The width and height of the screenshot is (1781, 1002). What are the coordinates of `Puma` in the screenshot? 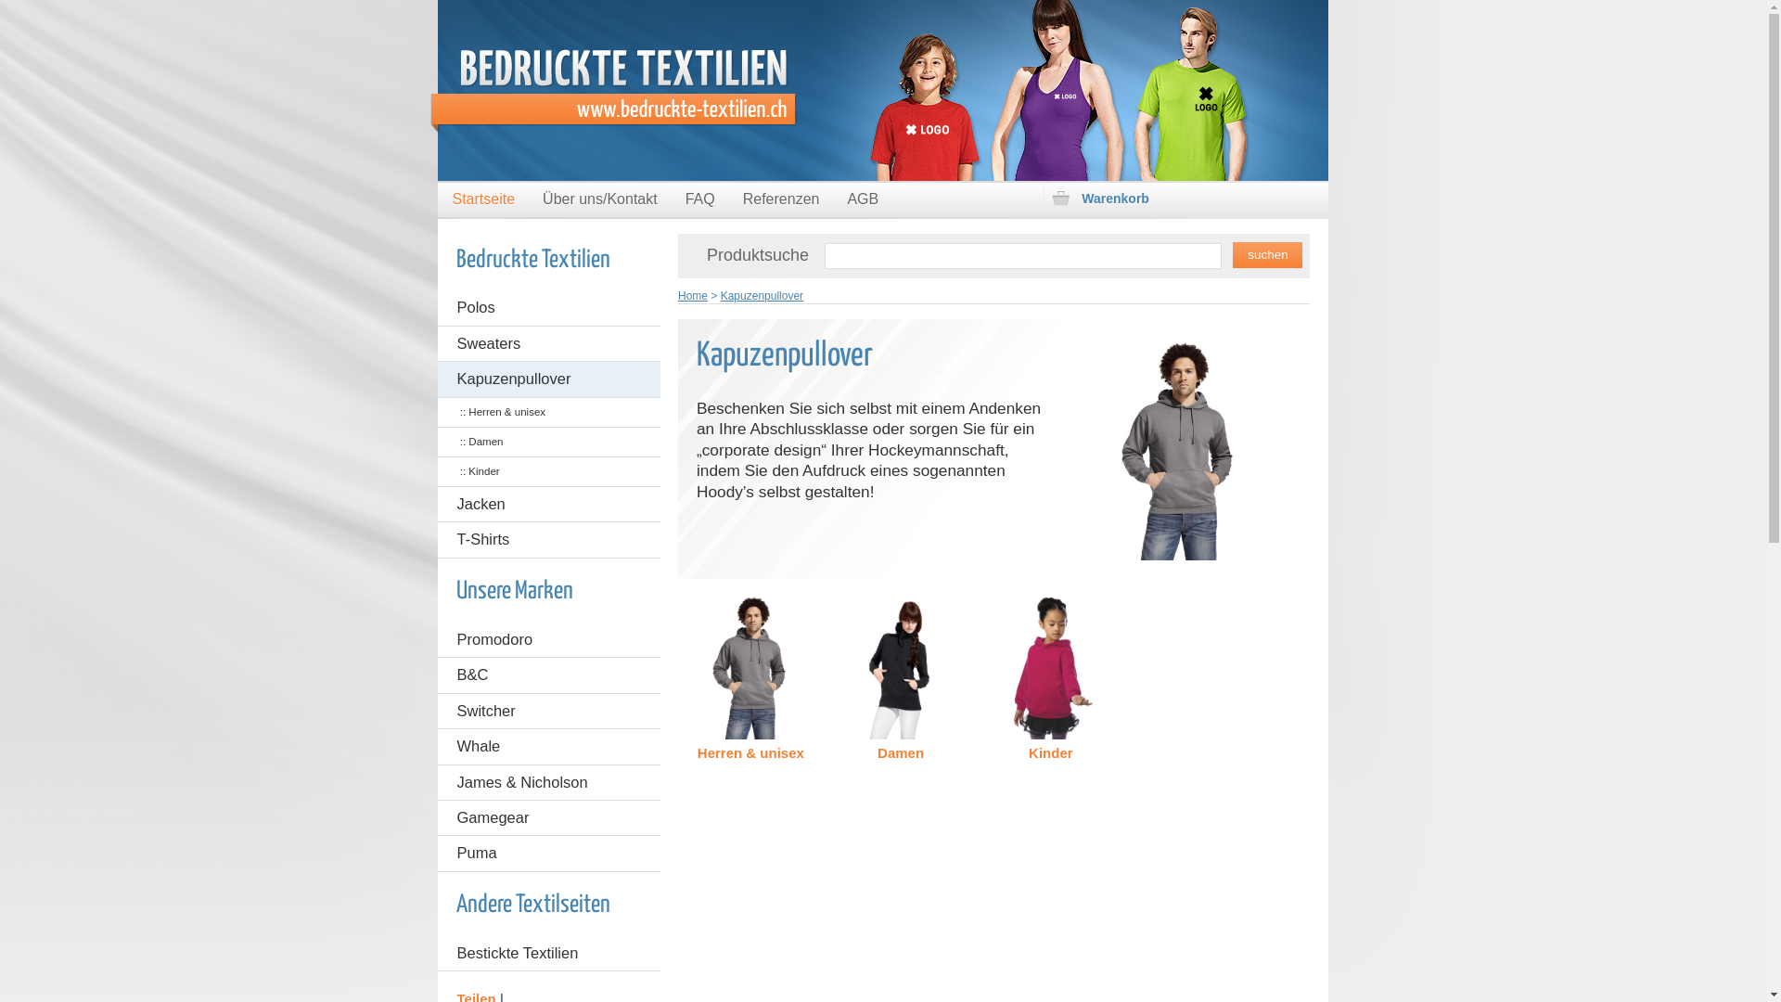 It's located at (549, 854).